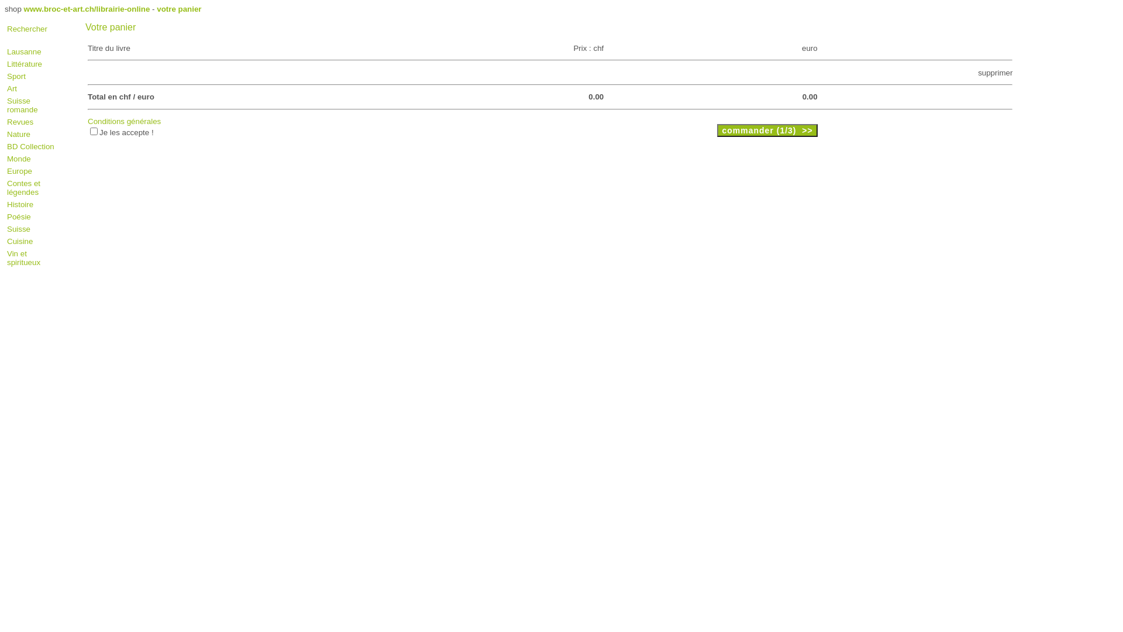 The width and height of the screenshot is (1123, 632). I want to click on Revues, so click(20, 122).